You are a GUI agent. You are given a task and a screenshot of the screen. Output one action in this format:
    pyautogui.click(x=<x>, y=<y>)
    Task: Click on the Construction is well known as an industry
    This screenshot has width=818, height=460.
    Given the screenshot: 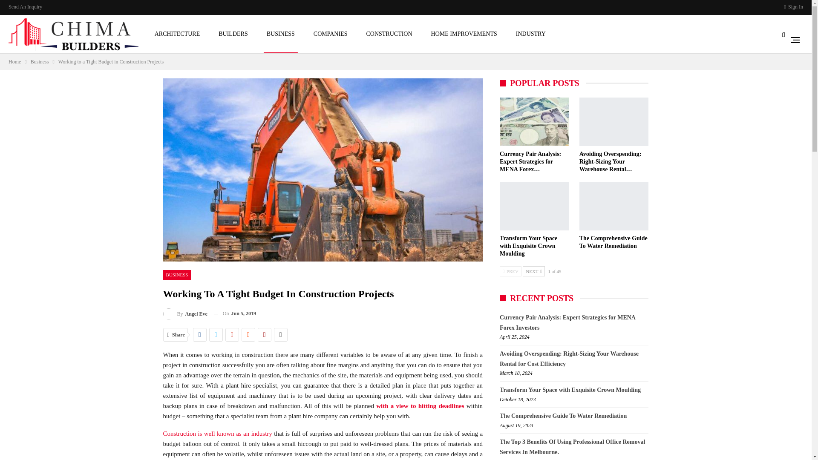 What is the action you would take?
    pyautogui.click(x=217, y=434)
    